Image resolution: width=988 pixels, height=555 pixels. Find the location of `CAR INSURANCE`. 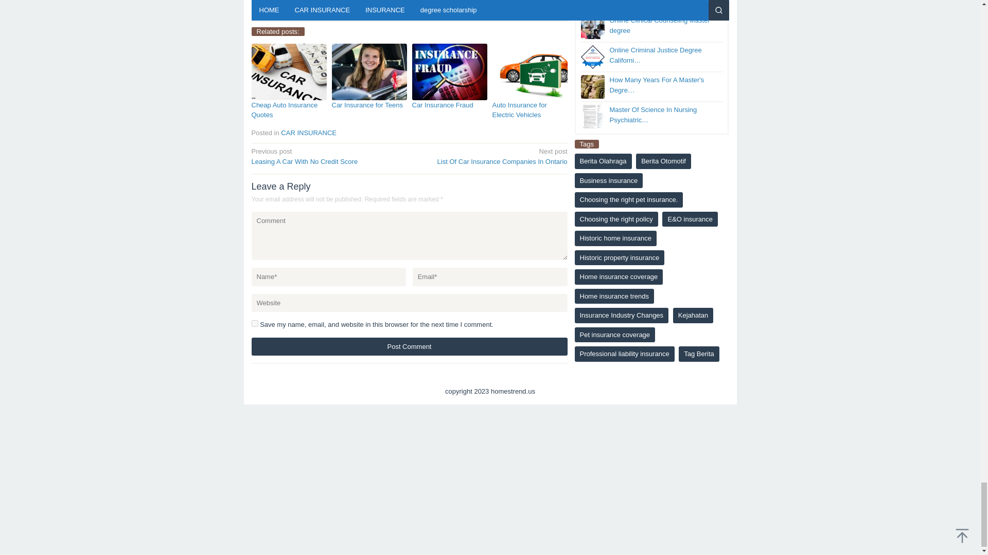

CAR INSURANCE is located at coordinates (367, 105).